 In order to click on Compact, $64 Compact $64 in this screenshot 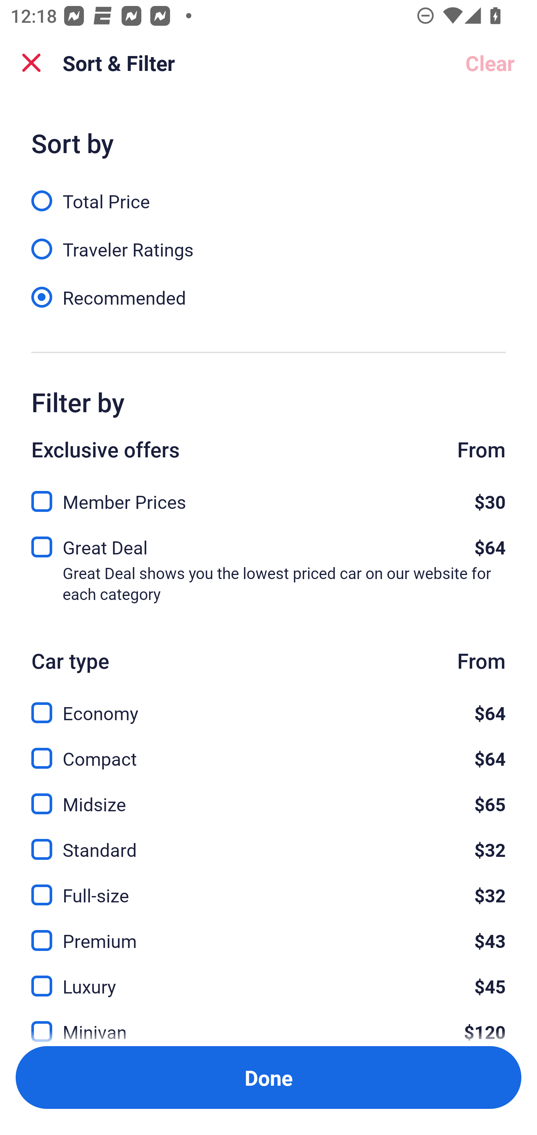, I will do `click(268, 750)`.